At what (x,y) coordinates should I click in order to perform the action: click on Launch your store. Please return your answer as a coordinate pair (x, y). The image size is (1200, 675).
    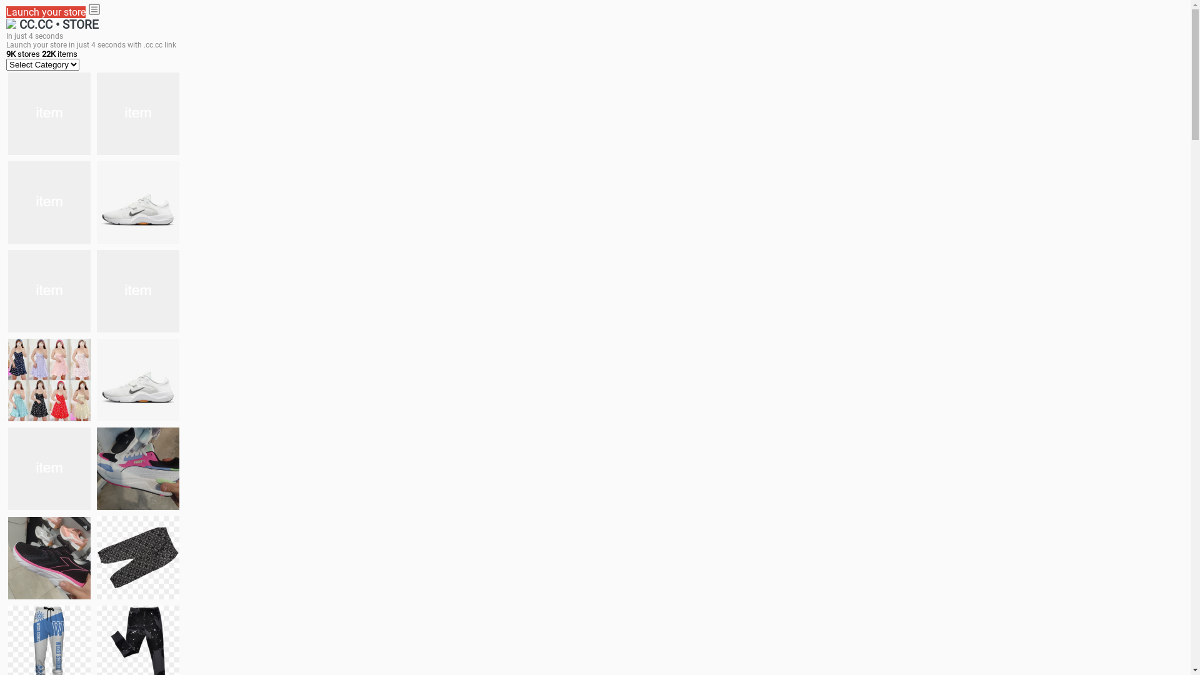
    Looking at the image, I should click on (46, 12).